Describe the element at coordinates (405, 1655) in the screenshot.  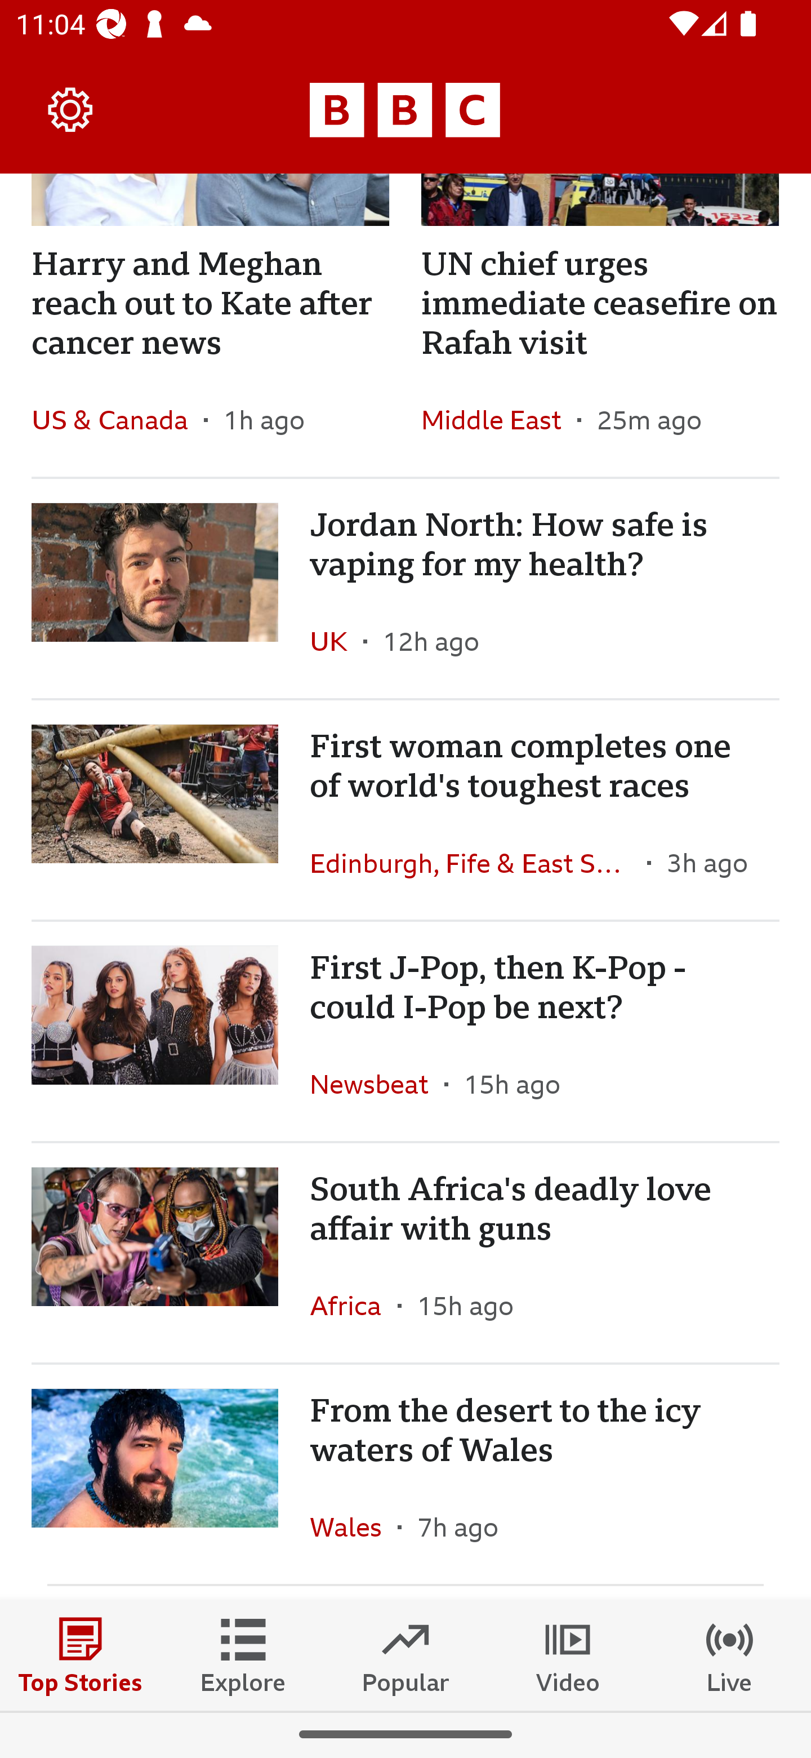
I see `Popular` at that location.